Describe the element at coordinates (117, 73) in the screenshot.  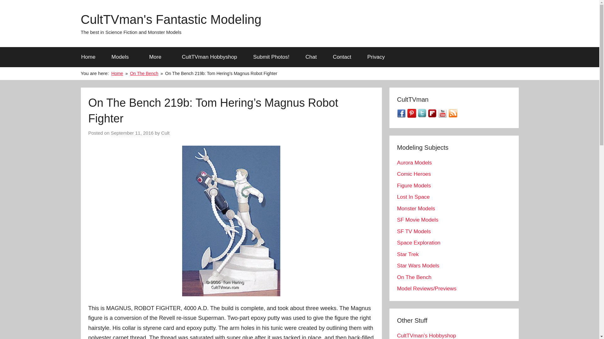
I see `Home` at that location.